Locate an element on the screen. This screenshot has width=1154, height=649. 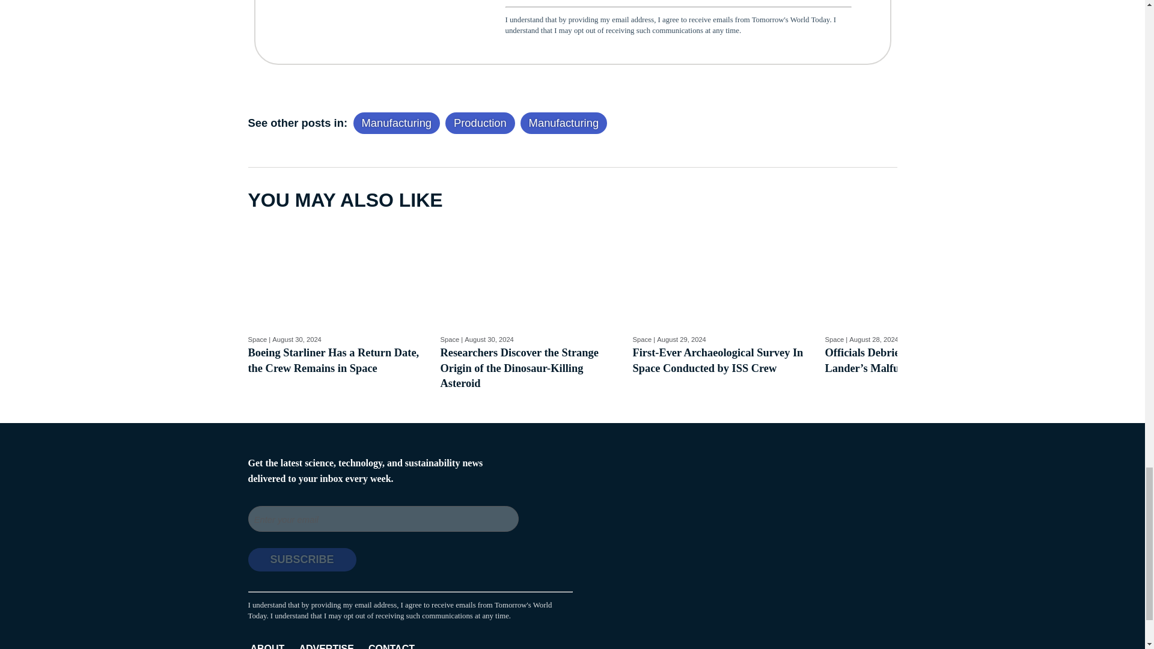
Subscribe is located at coordinates (302, 559).